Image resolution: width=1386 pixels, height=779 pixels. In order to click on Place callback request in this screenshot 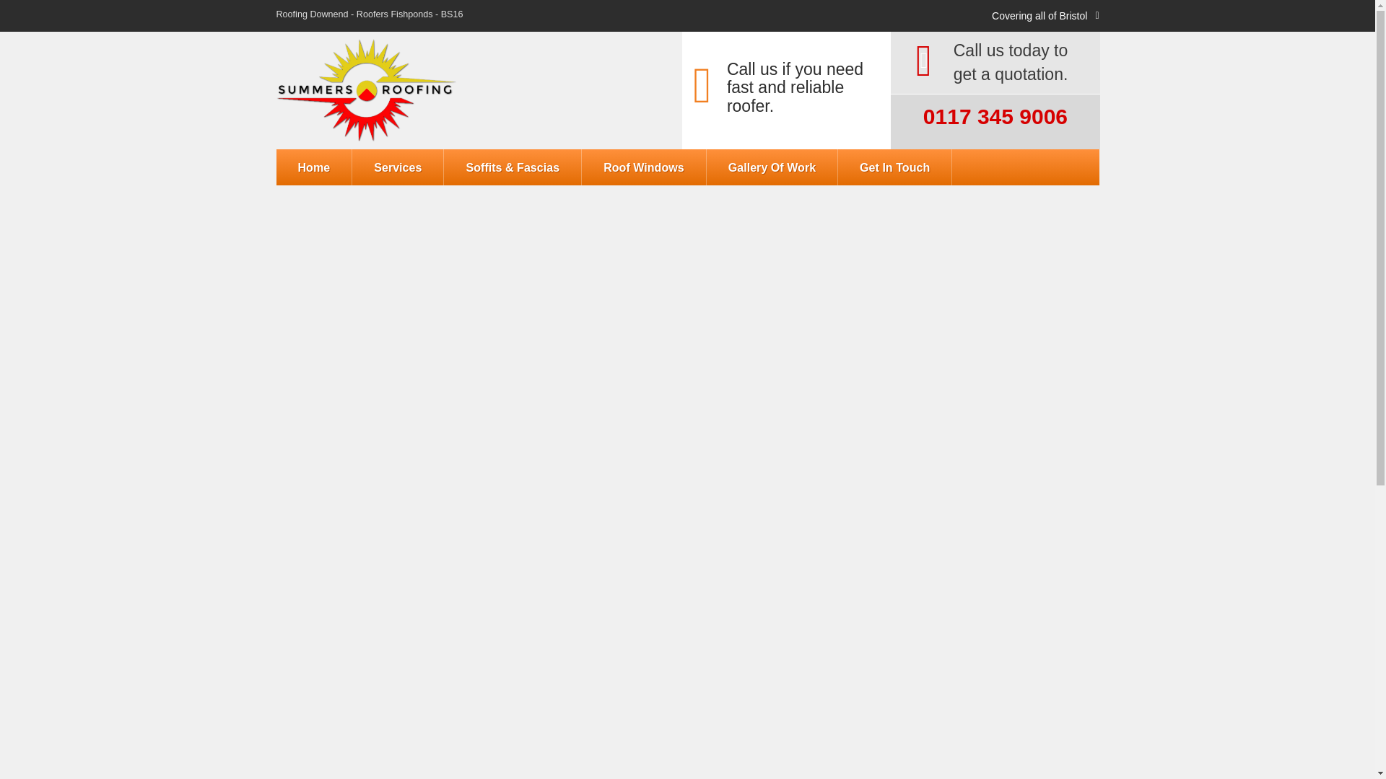, I will do `click(996, 361)`.